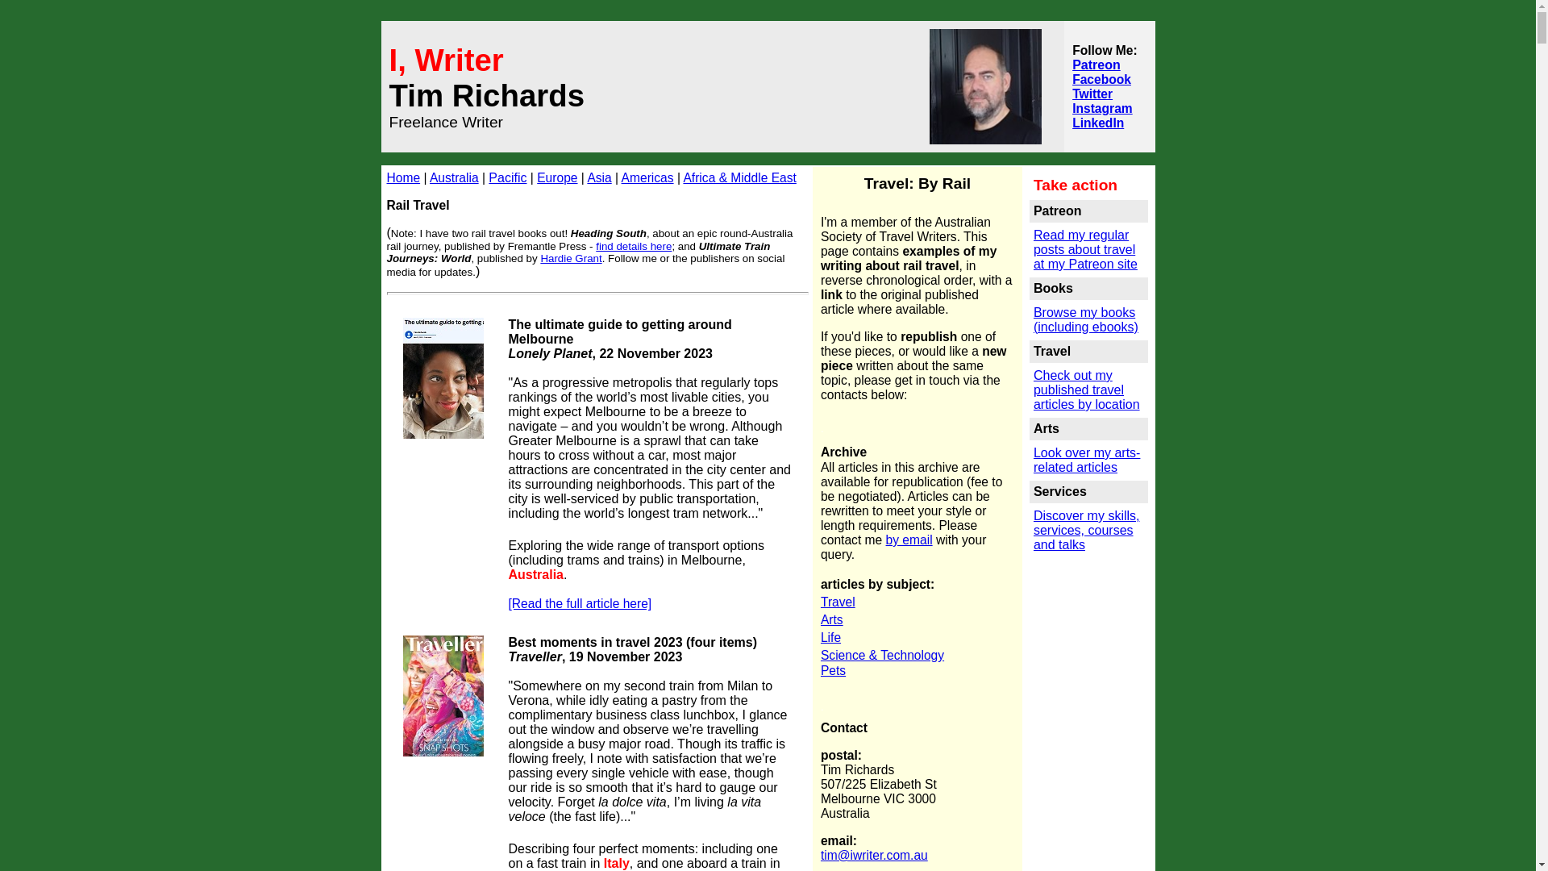  Describe the element at coordinates (882, 655) in the screenshot. I see `Science & Technology` at that location.